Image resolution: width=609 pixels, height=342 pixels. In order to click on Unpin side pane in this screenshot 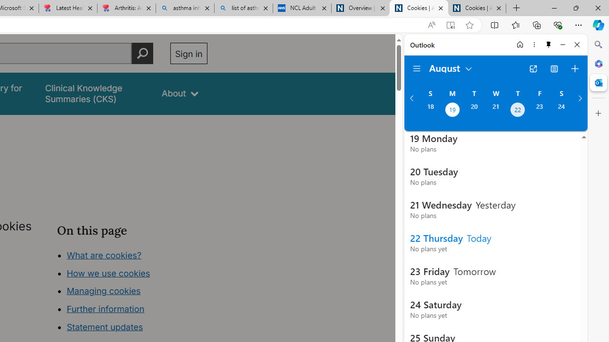, I will do `click(549, 45)`.